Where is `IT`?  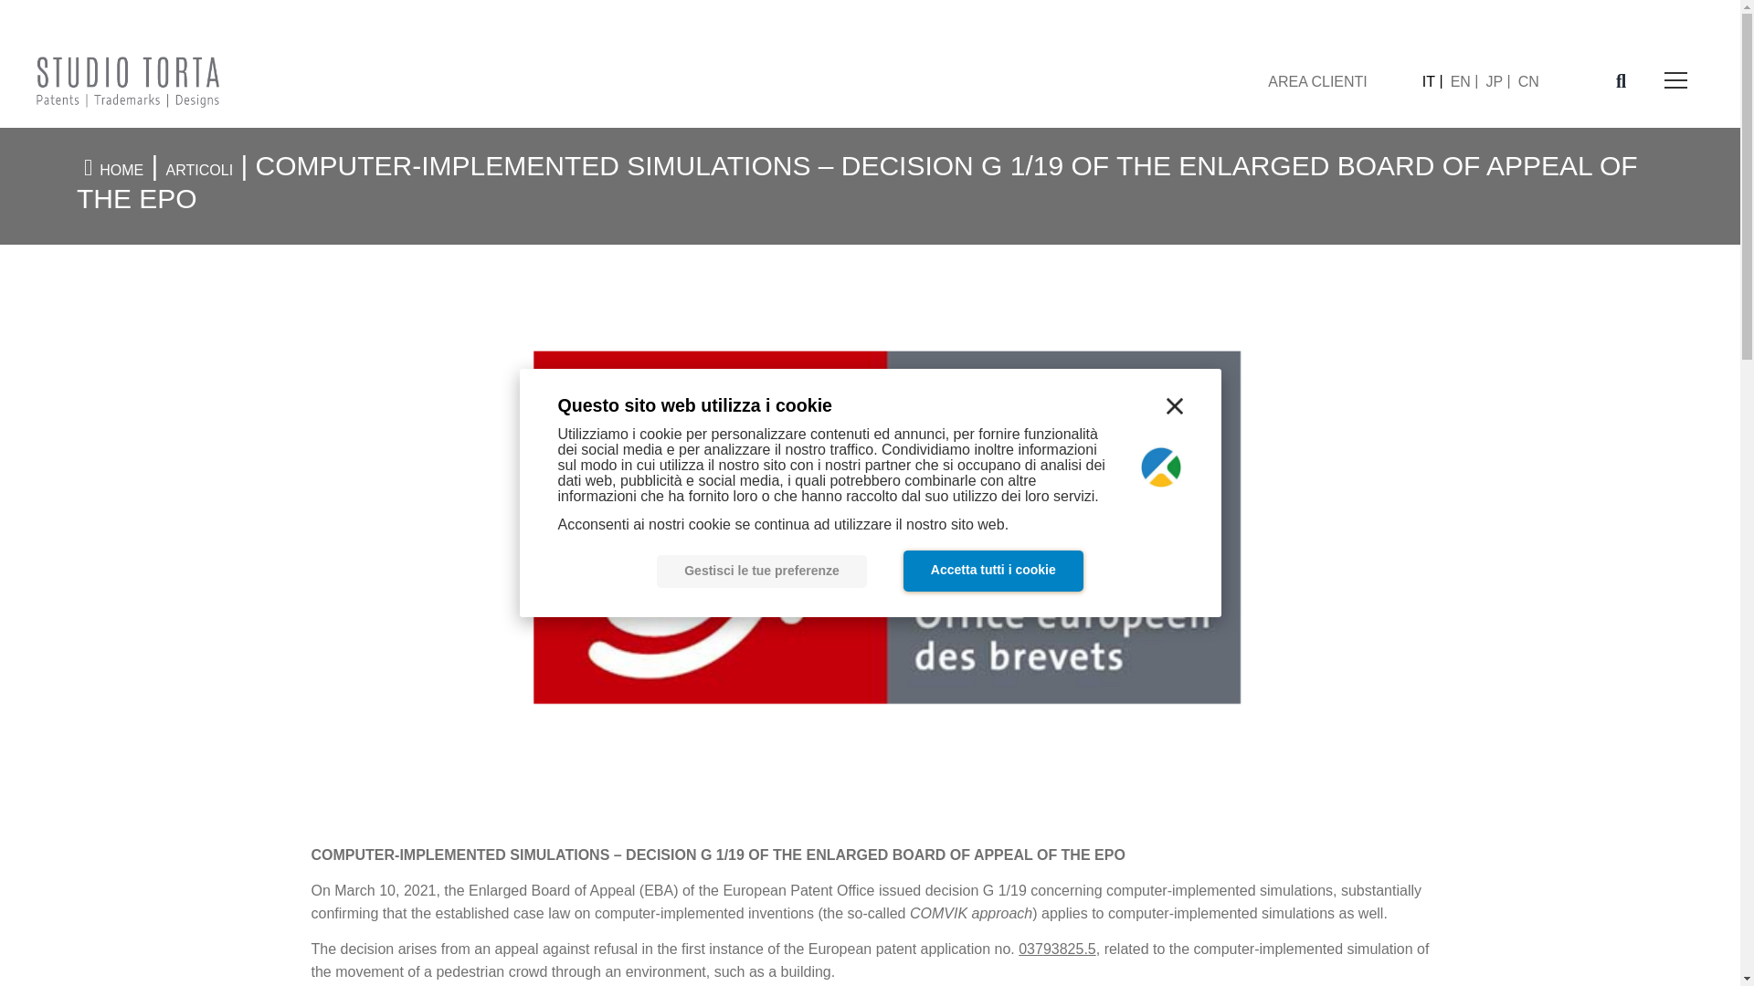
IT is located at coordinates (1432, 82).